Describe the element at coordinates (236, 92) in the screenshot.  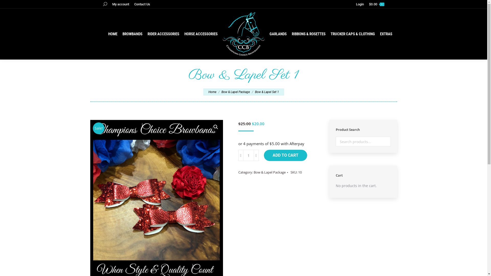
I see `Bow & Lapel Package` at that location.